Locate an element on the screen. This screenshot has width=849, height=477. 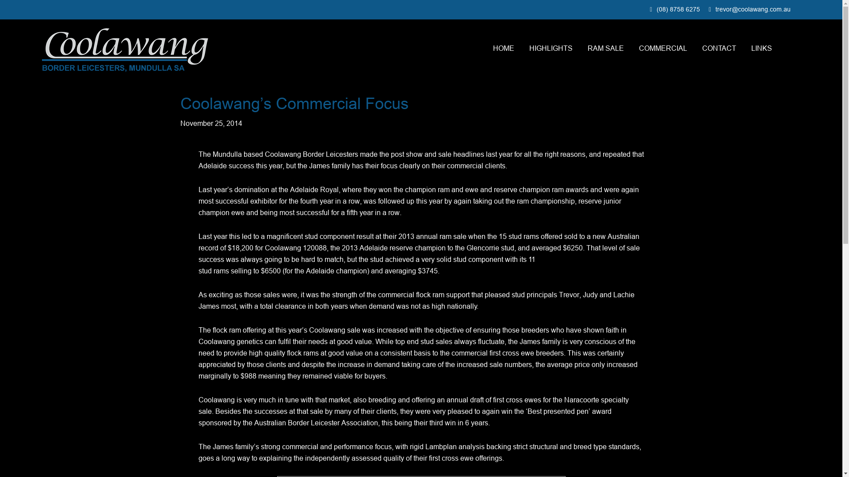
Coolawang Border Leicesters is located at coordinates (125, 50).